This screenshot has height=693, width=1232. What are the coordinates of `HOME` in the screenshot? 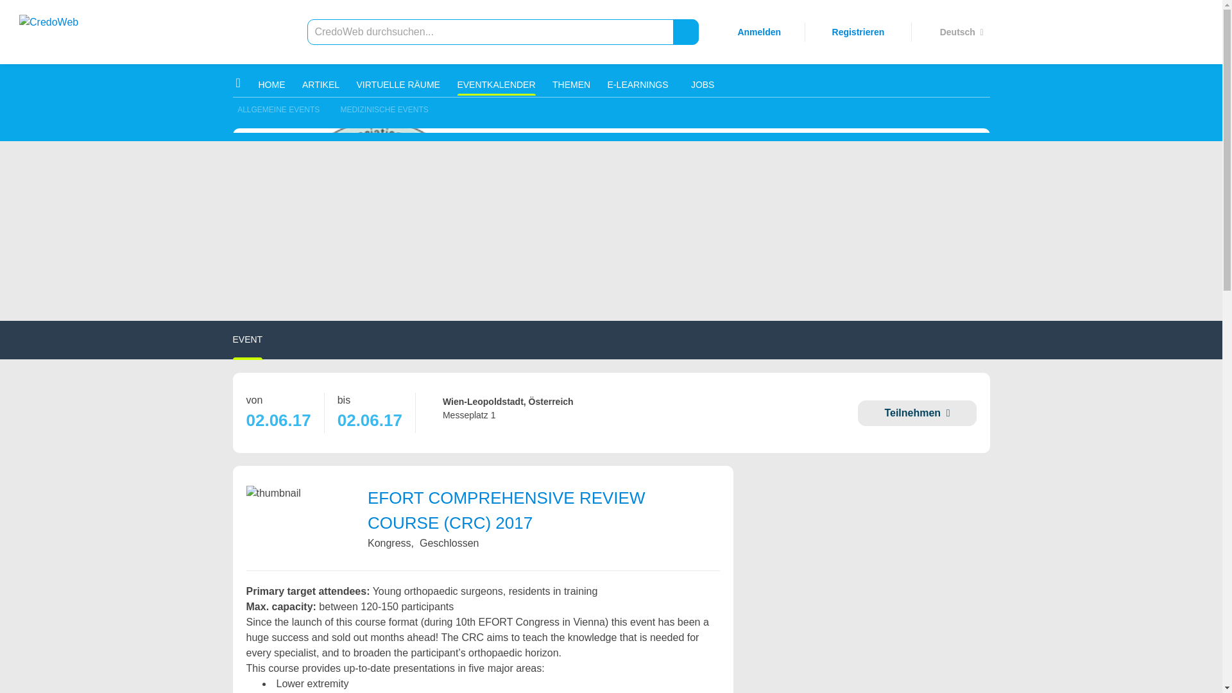 It's located at (258, 85).